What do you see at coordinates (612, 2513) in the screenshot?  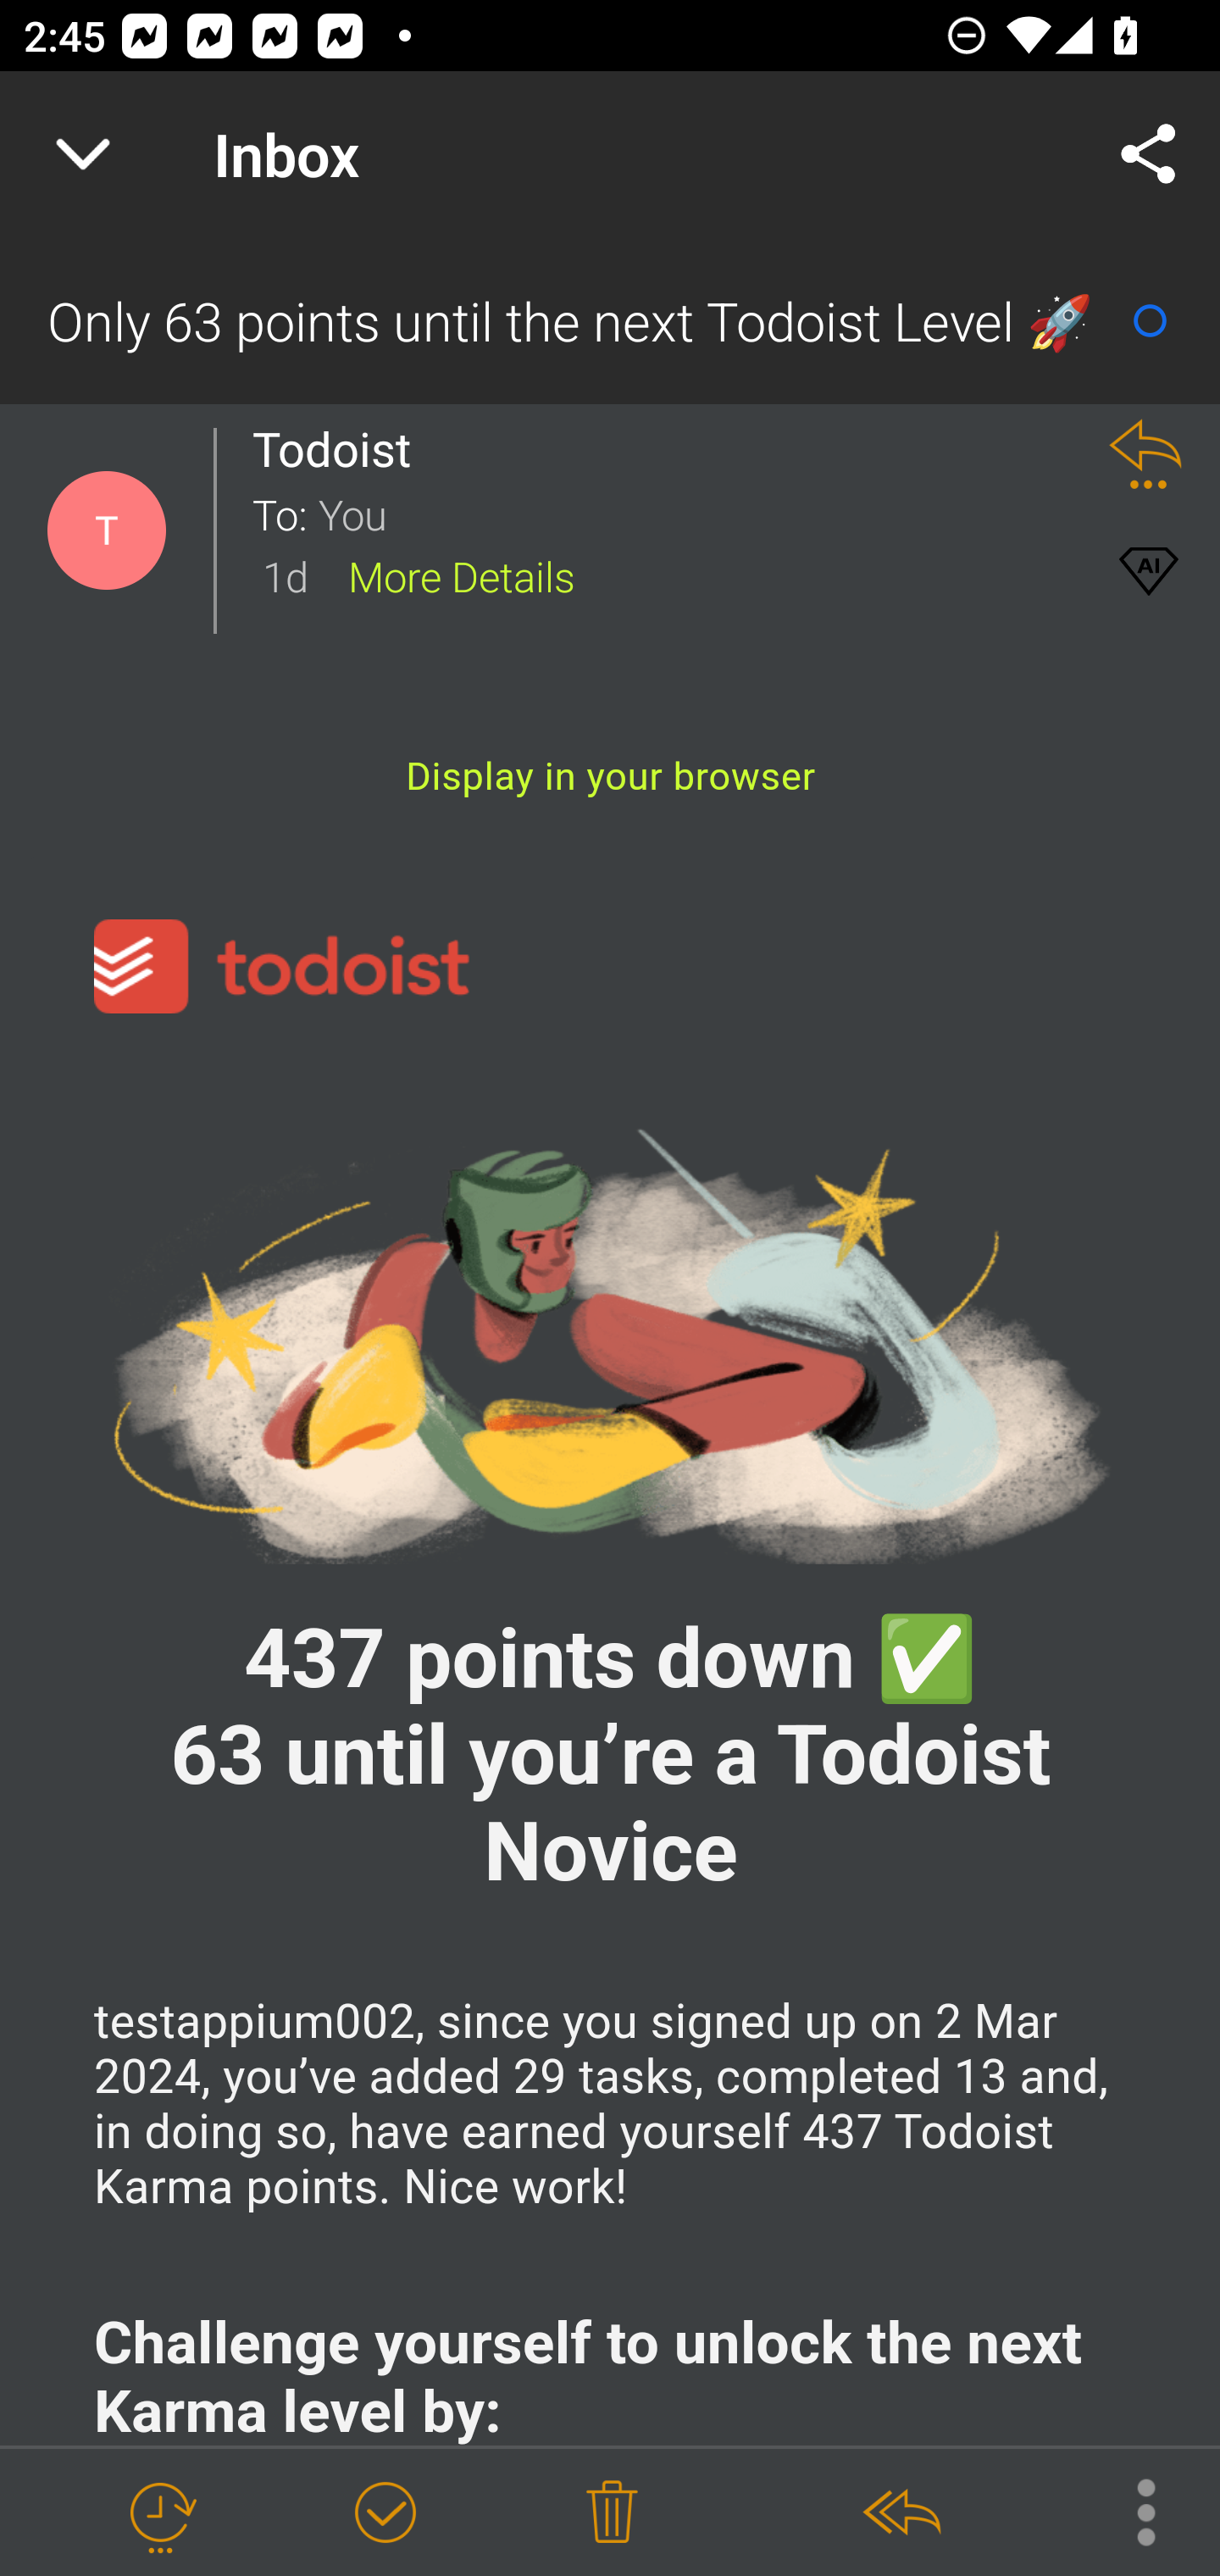 I see `Delete` at bounding box center [612, 2513].